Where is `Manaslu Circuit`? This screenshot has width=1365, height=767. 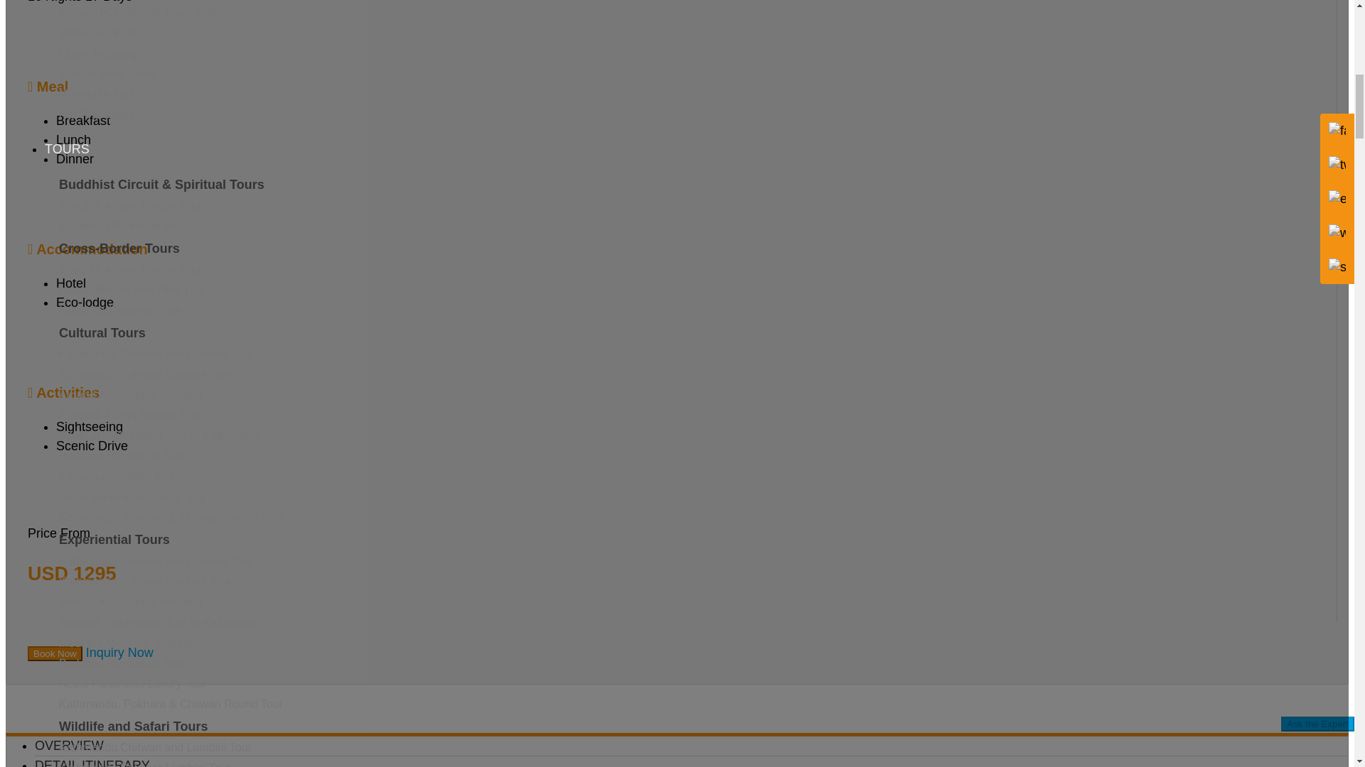 Manaslu Circuit is located at coordinates (98, 33).